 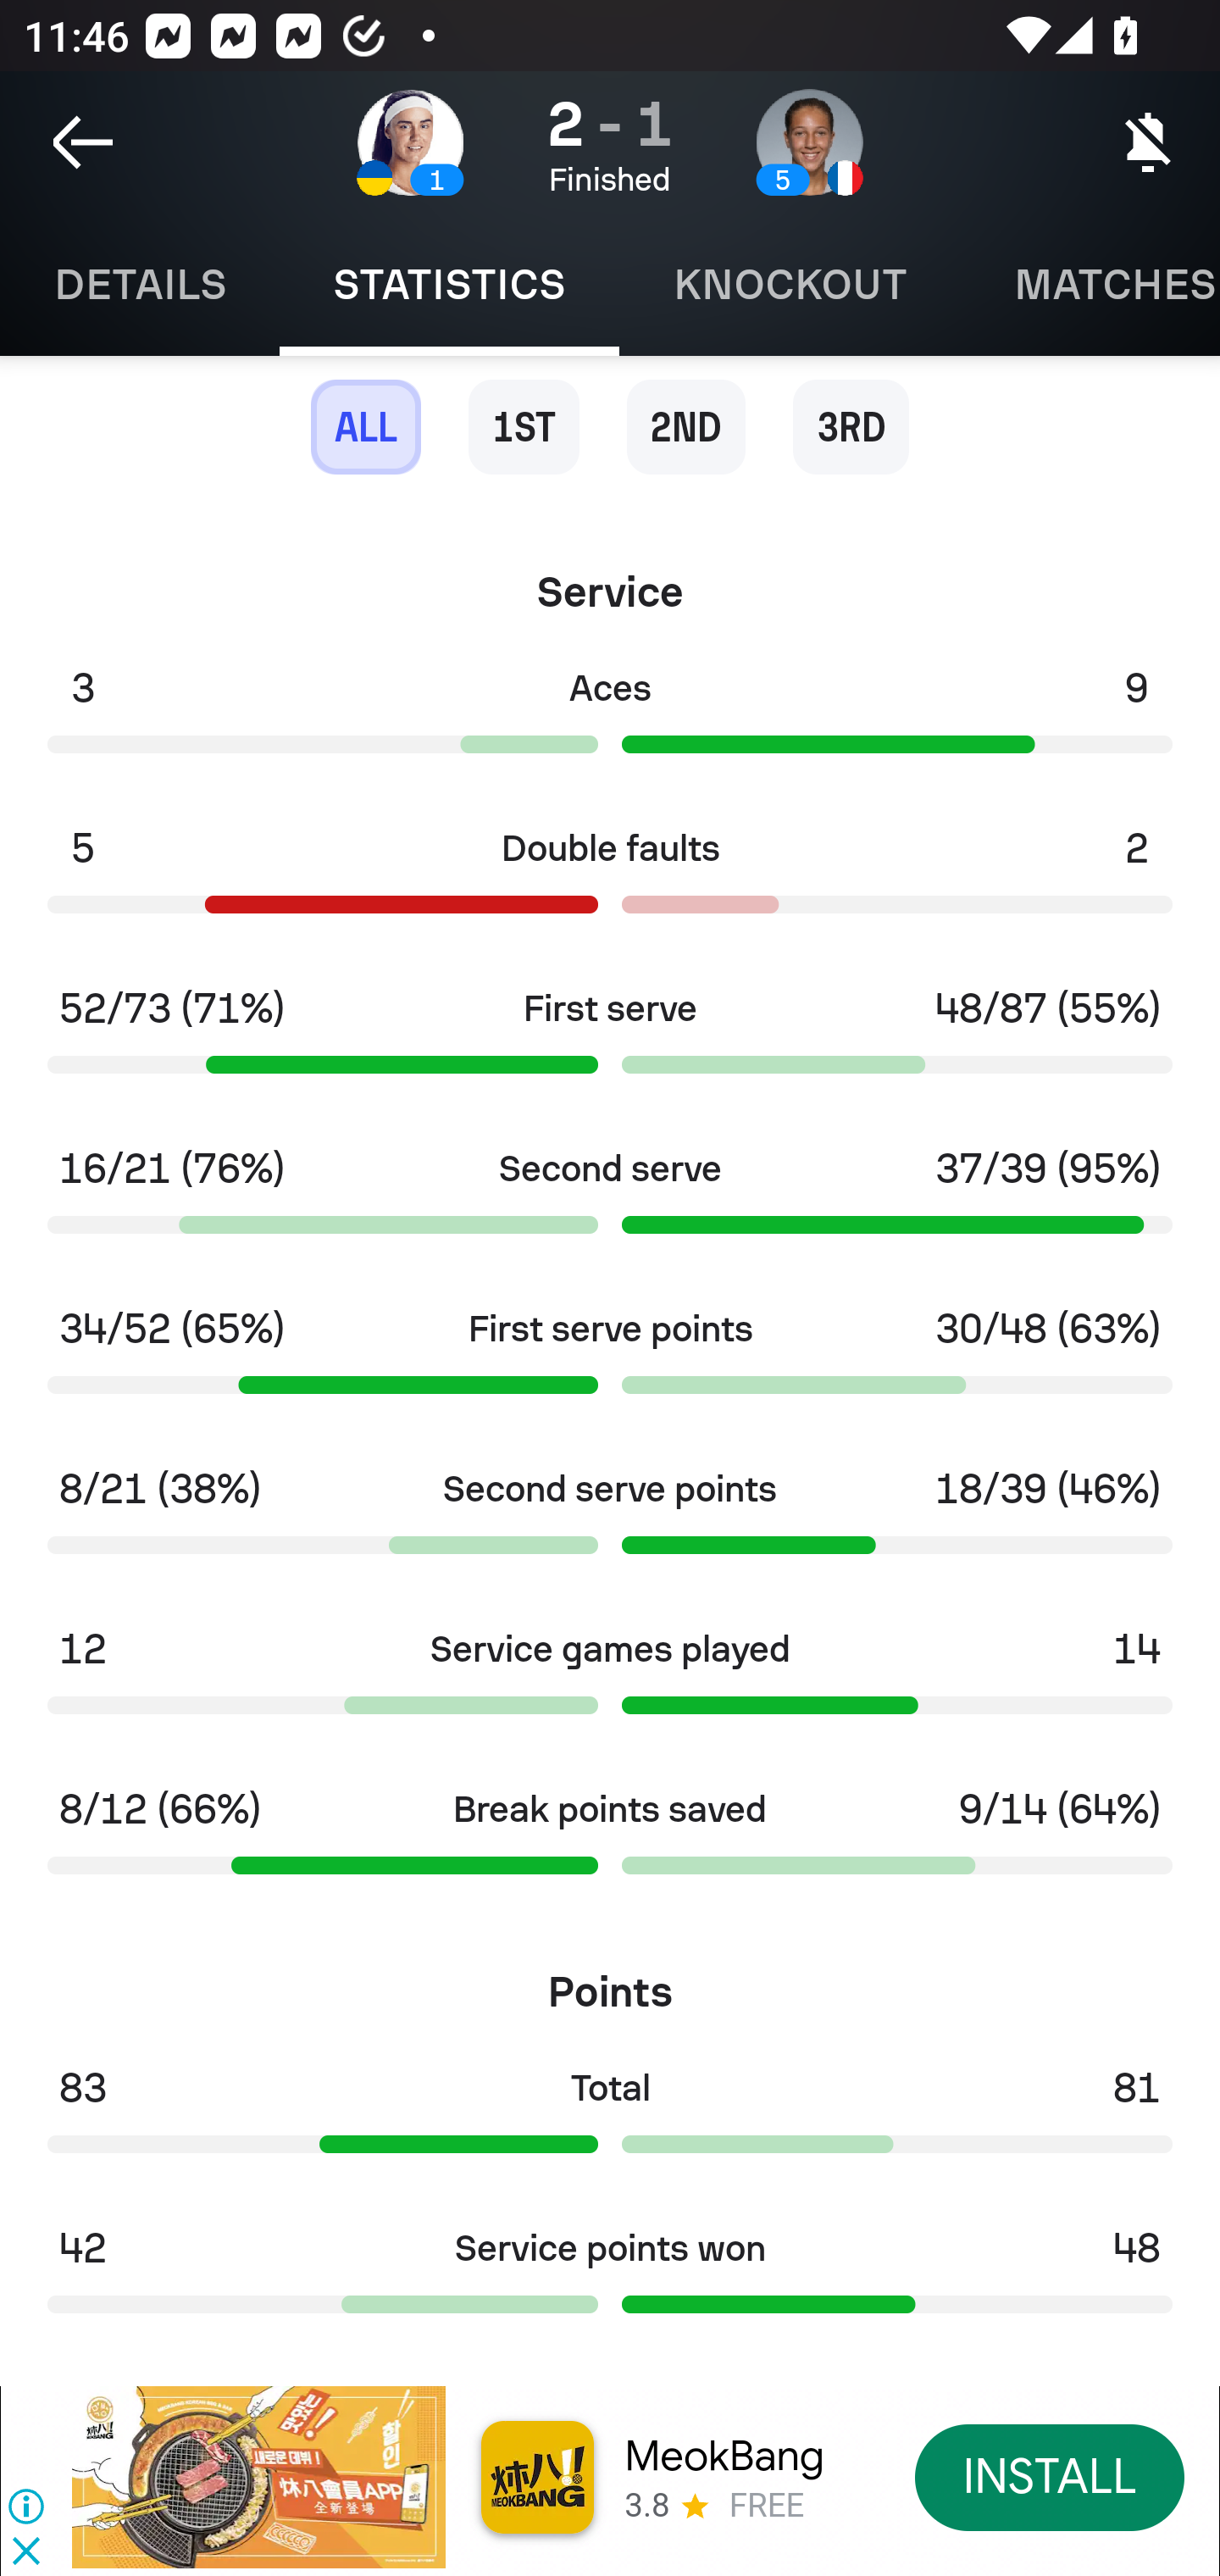 I want to click on Navigate up, so click(x=83, y=142).